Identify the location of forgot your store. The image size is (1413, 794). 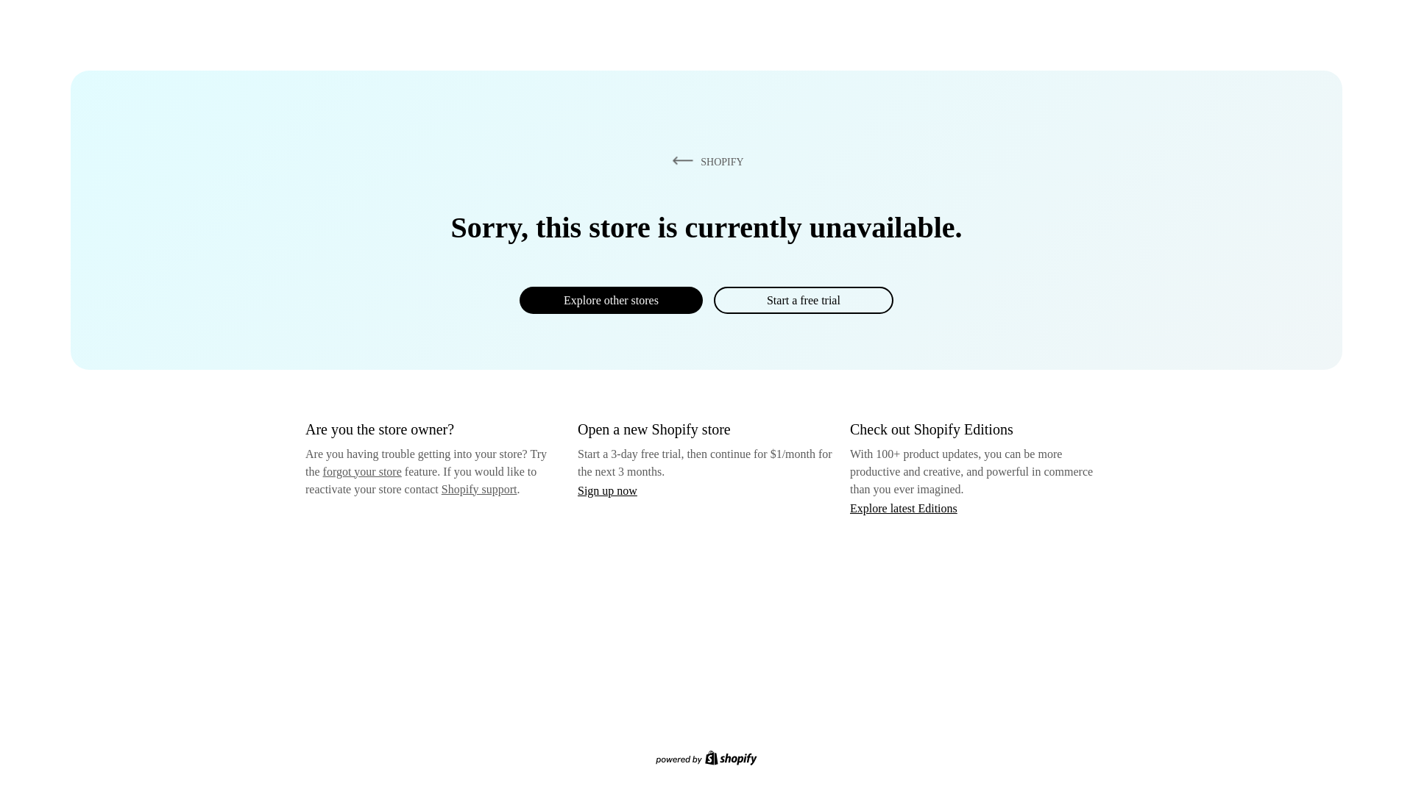
(362, 471).